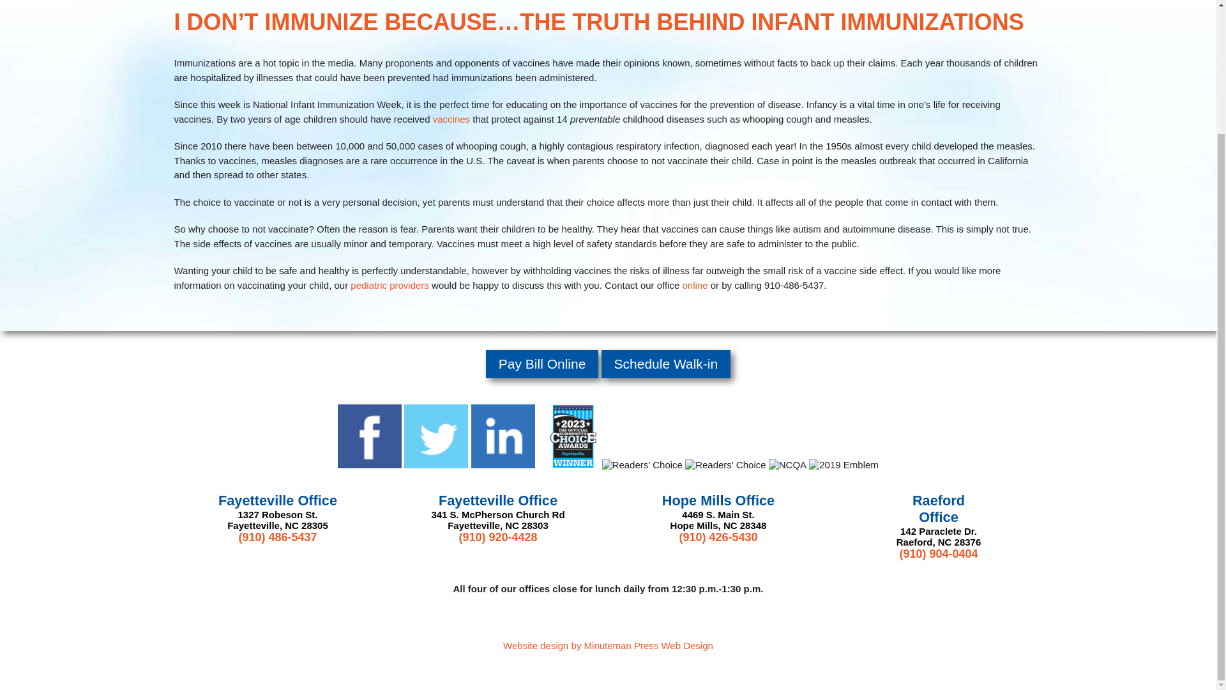 This screenshot has width=1226, height=690. Describe the element at coordinates (451, 119) in the screenshot. I see `vaccines` at that location.